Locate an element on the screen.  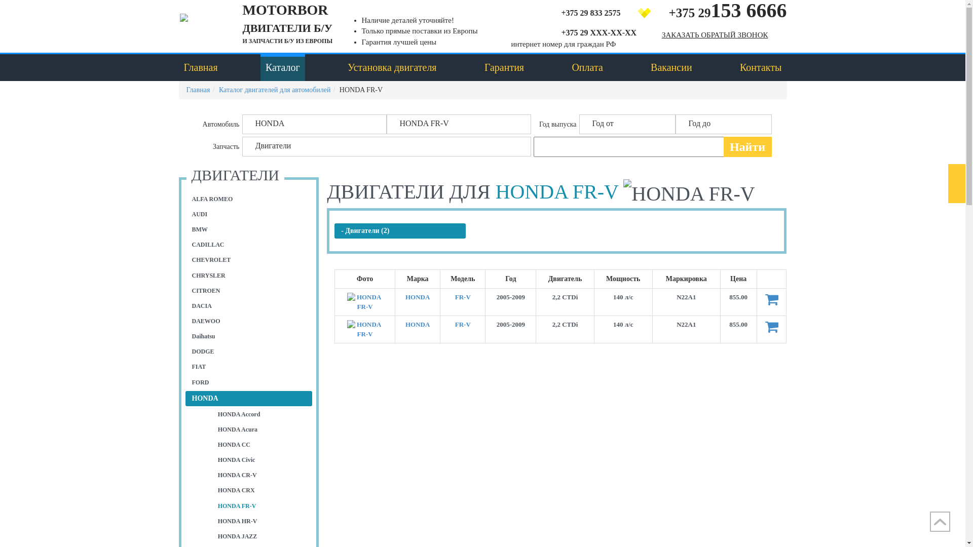
HONDA
  is located at coordinates (314, 125).